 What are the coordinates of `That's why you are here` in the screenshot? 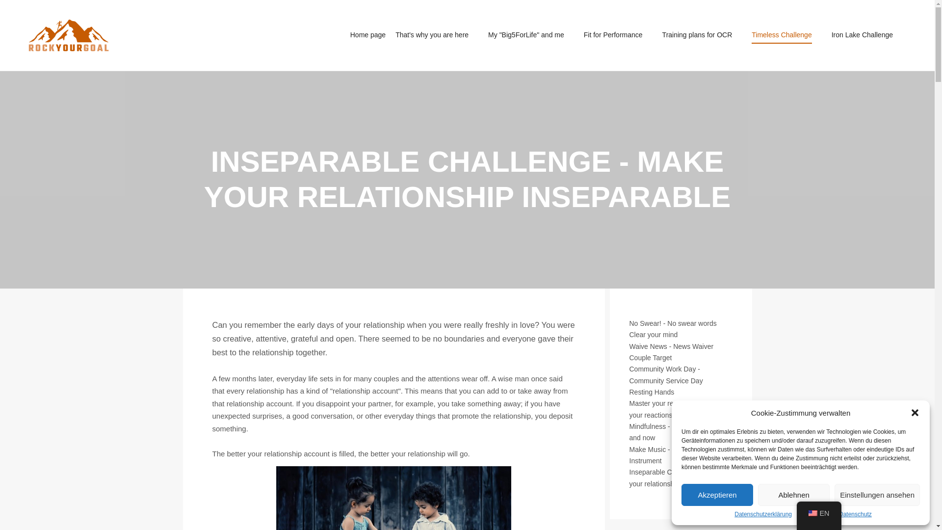 It's located at (430, 35).